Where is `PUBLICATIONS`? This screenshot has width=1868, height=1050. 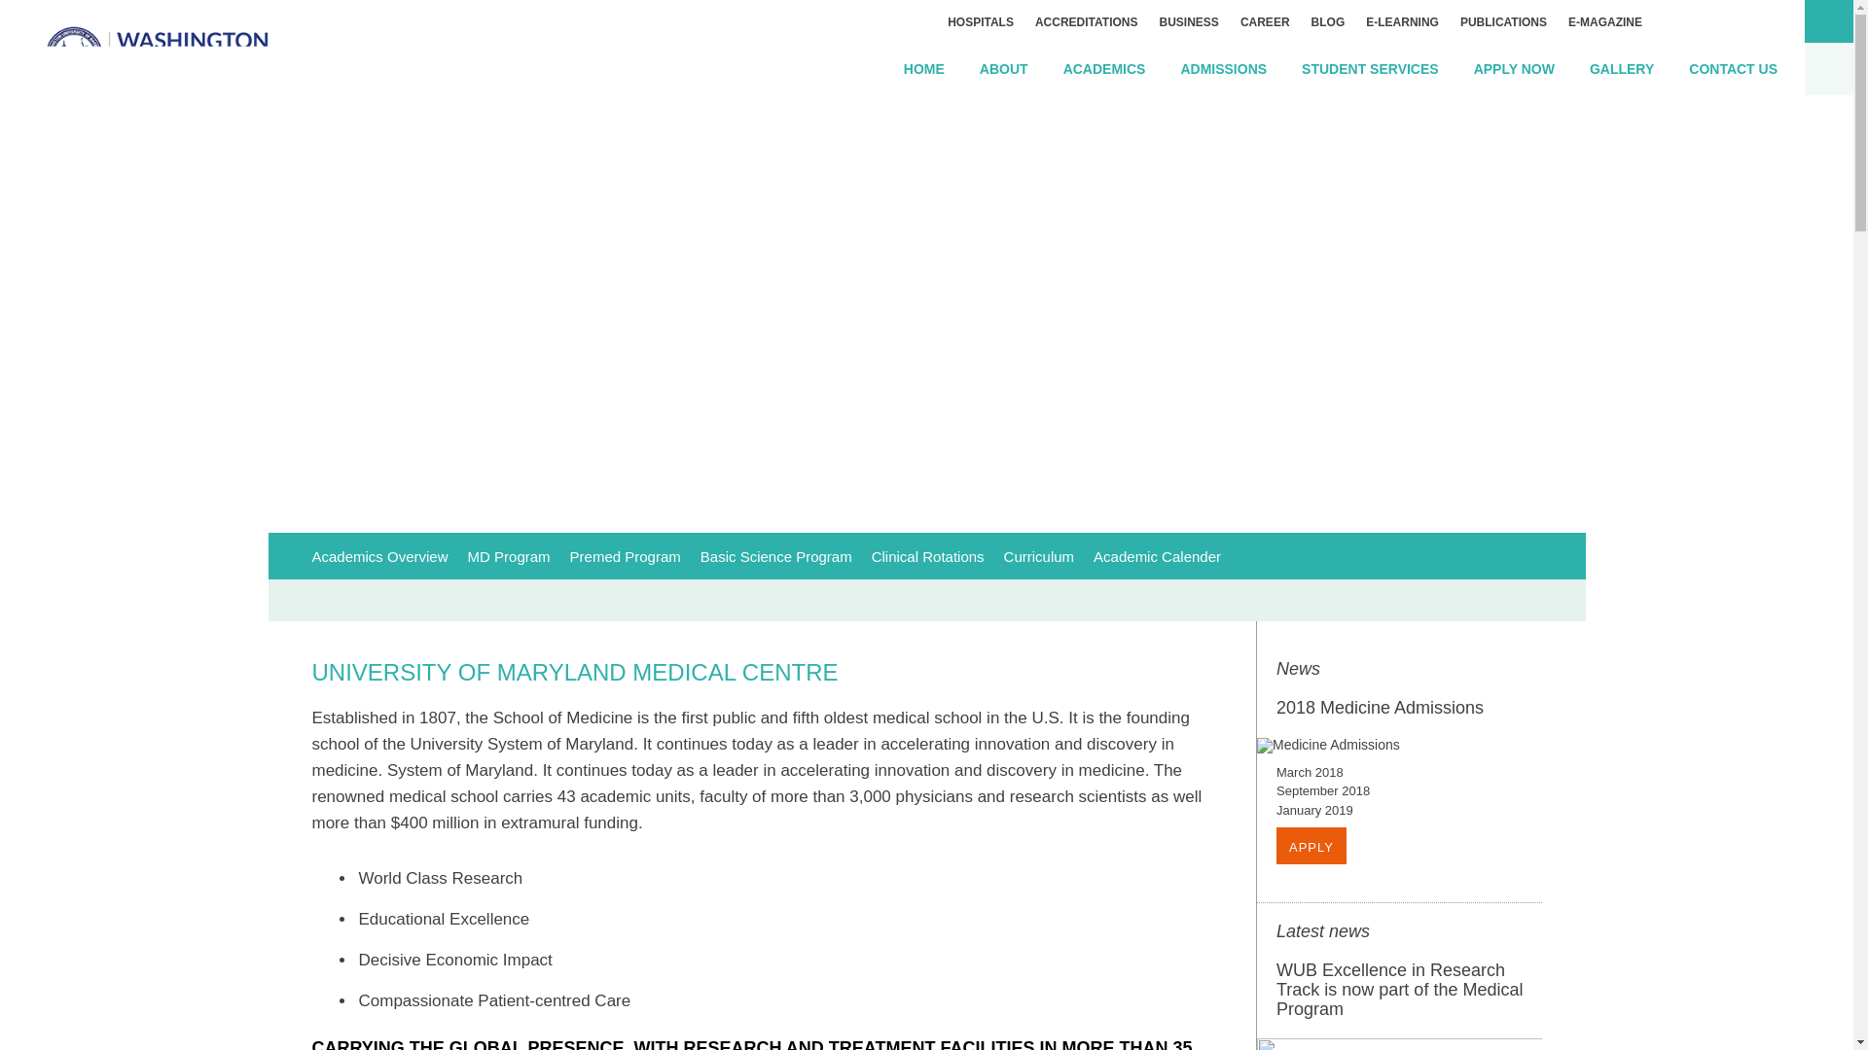
PUBLICATIONS is located at coordinates (1503, 22).